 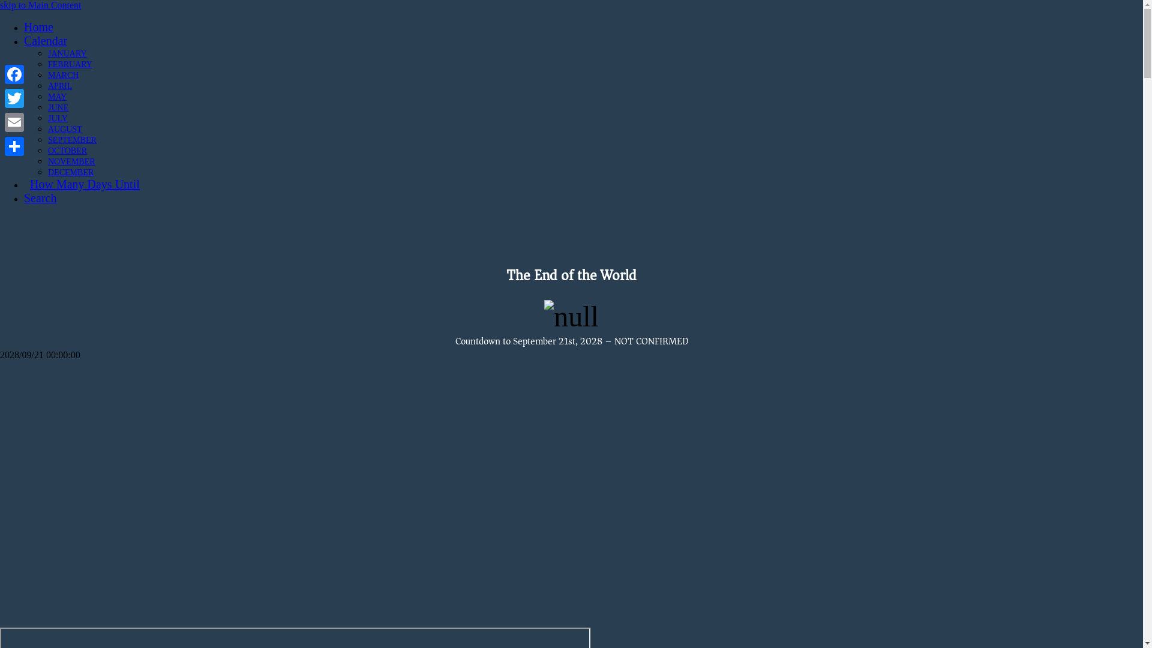 I want to click on AUGUST, so click(x=65, y=128).